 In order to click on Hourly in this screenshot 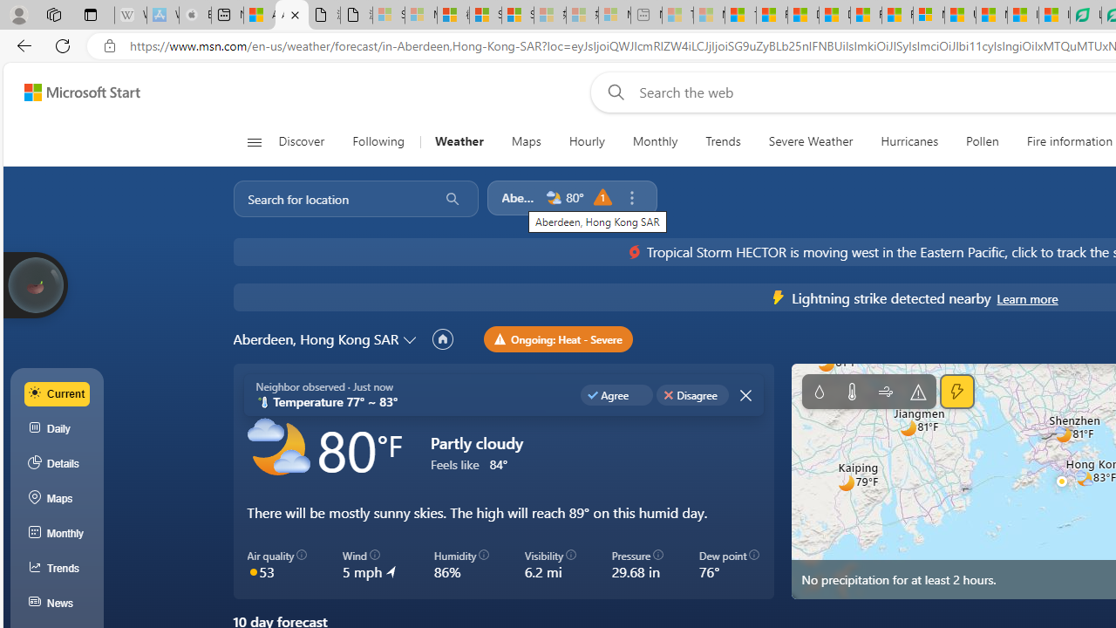, I will do `click(587, 141)`.